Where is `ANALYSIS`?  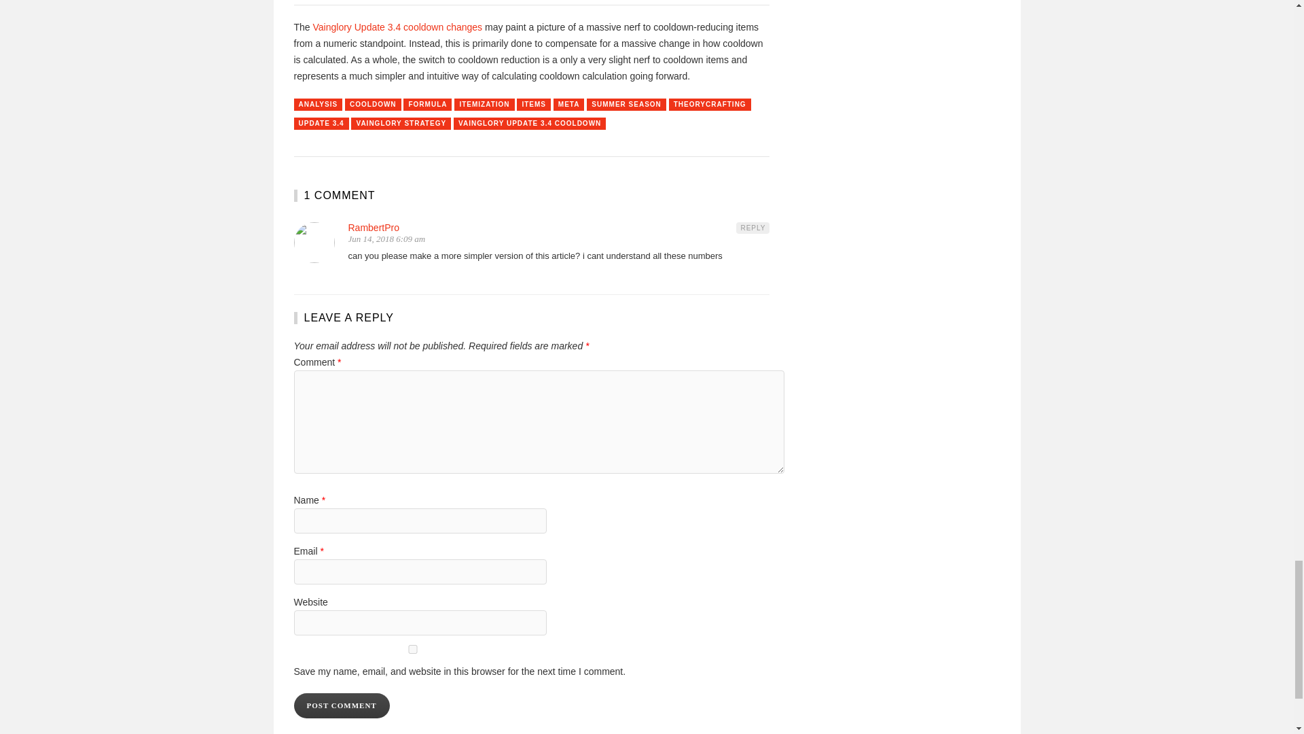 ANALYSIS is located at coordinates (318, 105).